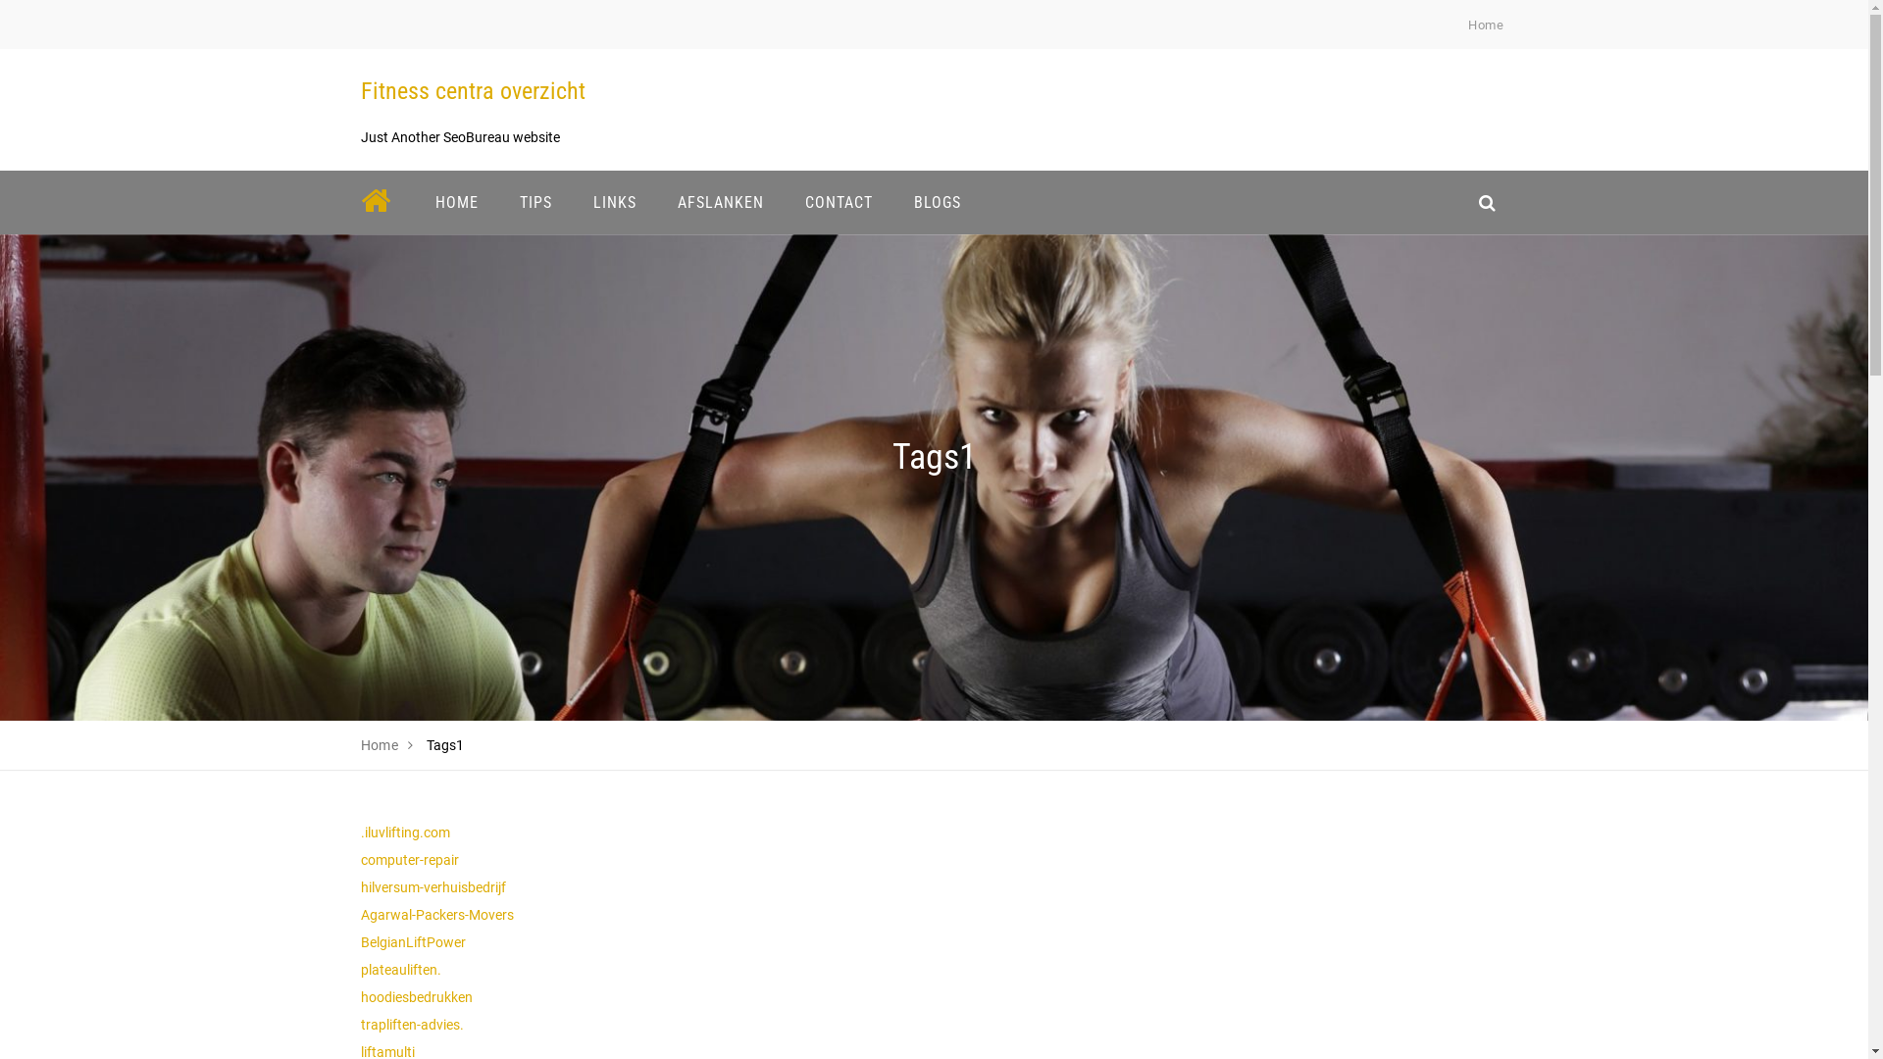 Image resolution: width=1883 pixels, height=1059 pixels. Describe the element at coordinates (412, 1025) in the screenshot. I see `trapliften-advies.` at that location.